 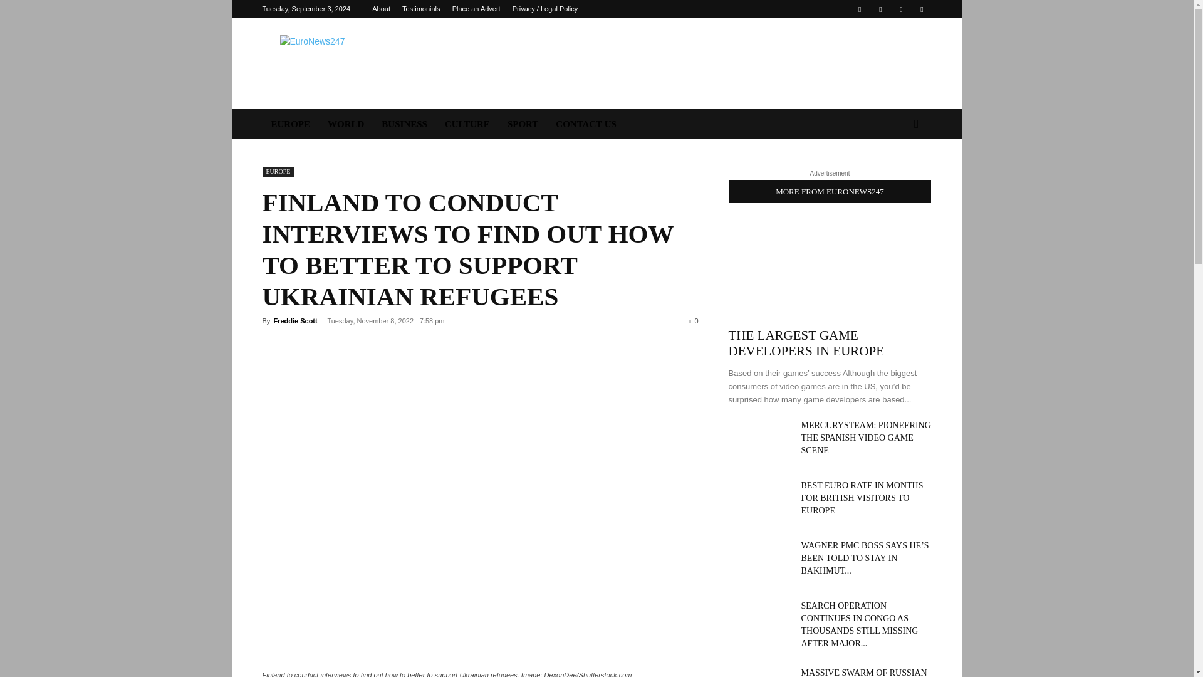 I want to click on WORLD, so click(x=346, y=124).